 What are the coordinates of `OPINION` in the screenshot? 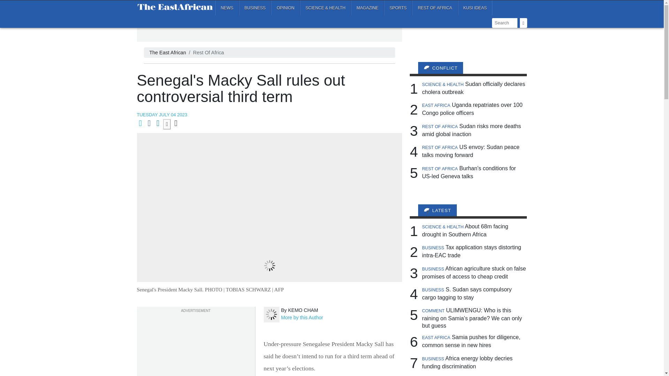 It's located at (285, 8).